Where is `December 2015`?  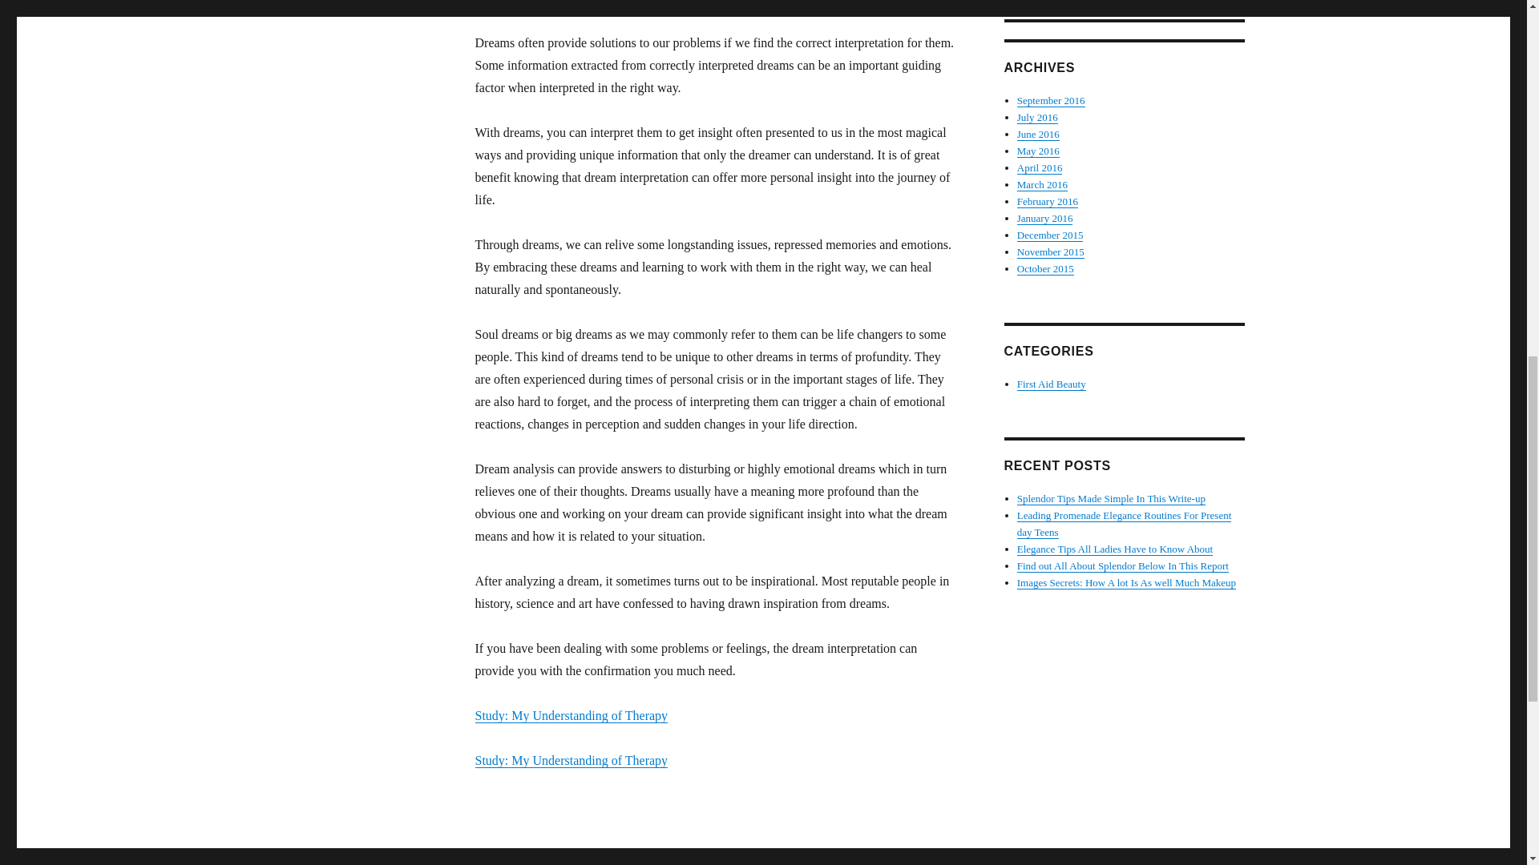
December 2015 is located at coordinates (1050, 235).